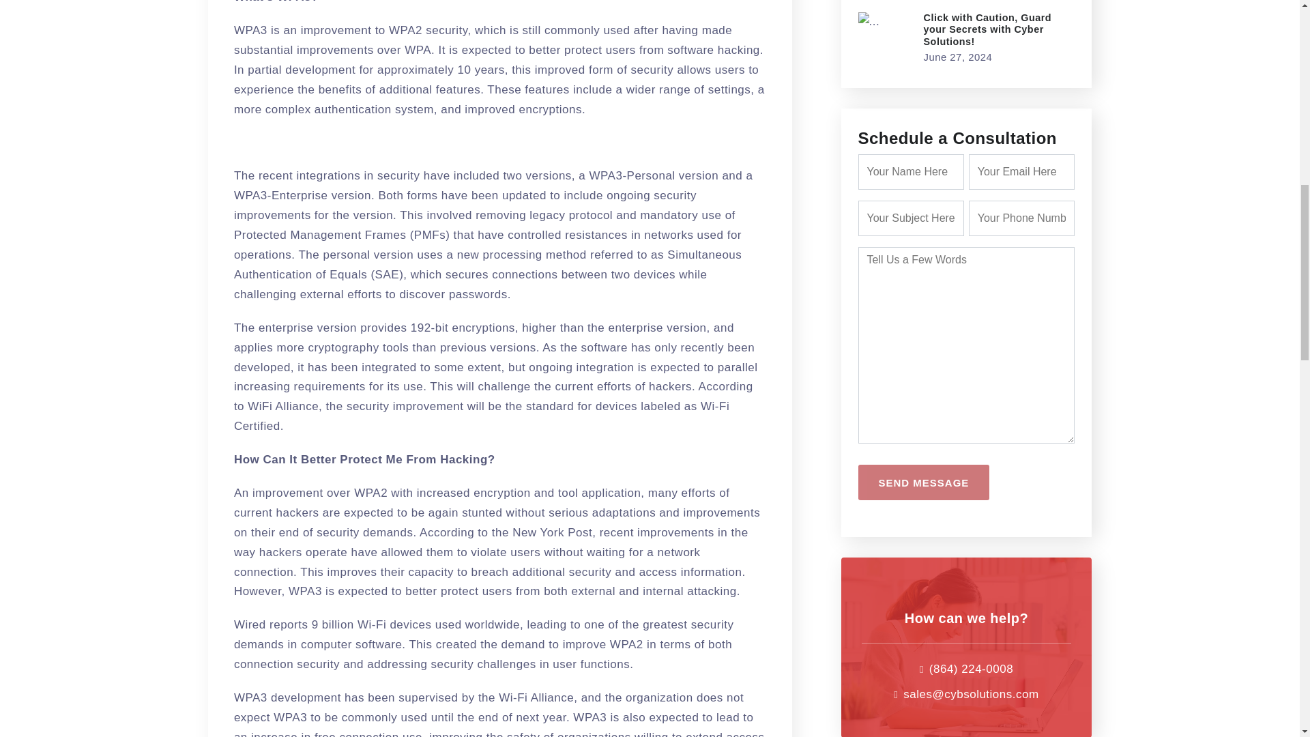 The width and height of the screenshot is (1310, 737). What do you see at coordinates (924, 482) in the screenshot?
I see `Send Message` at bounding box center [924, 482].